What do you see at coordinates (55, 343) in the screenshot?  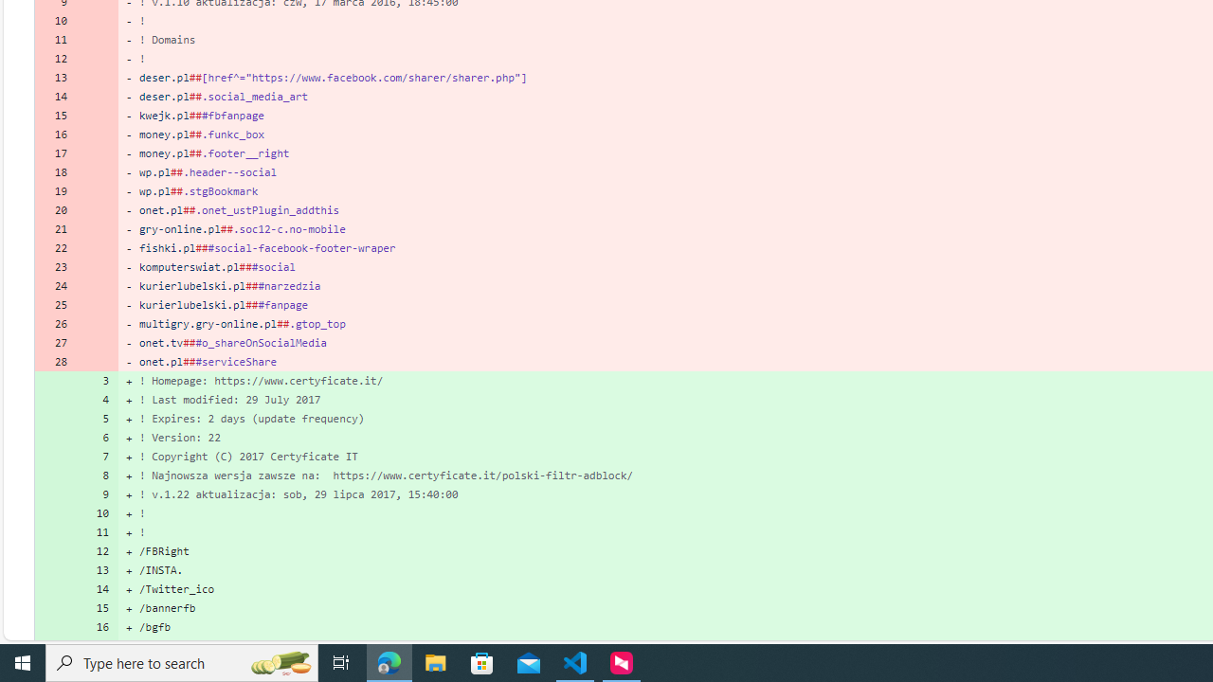 I see `27` at bounding box center [55, 343].